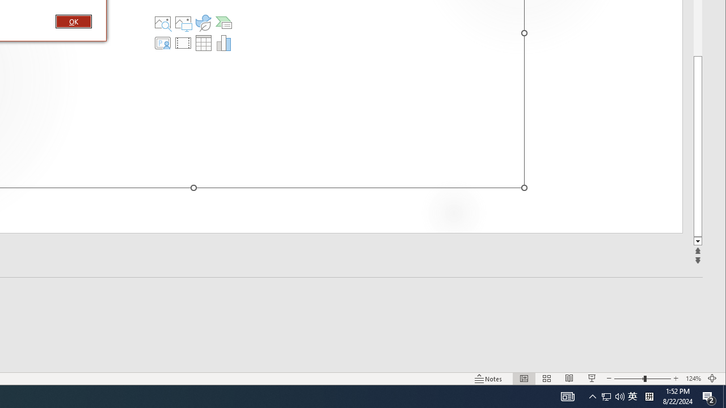 Image resolution: width=726 pixels, height=408 pixels. Describe the element at coordinates (592, 397) in the screenshot. I see `Notification Chevron` at that location.